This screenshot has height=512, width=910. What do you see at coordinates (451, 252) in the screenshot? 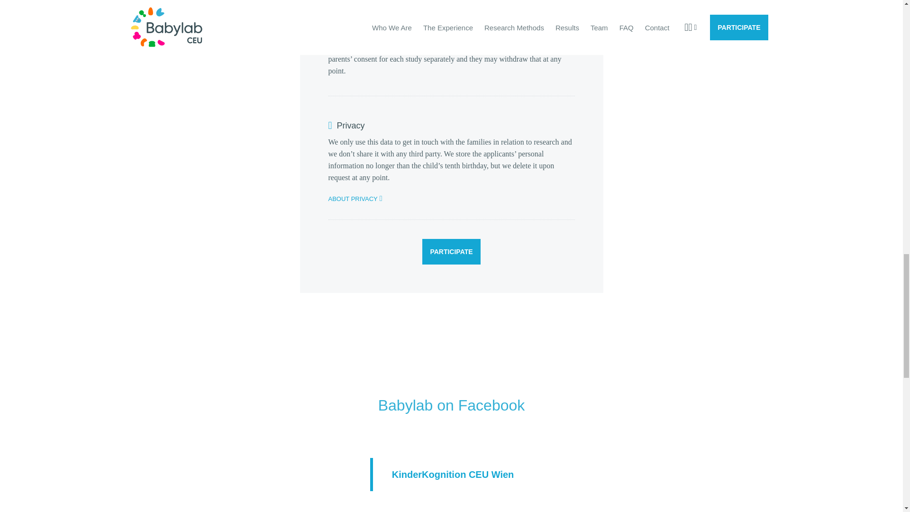
I see `PARTICIPATE` at bounding box center [451, 252].